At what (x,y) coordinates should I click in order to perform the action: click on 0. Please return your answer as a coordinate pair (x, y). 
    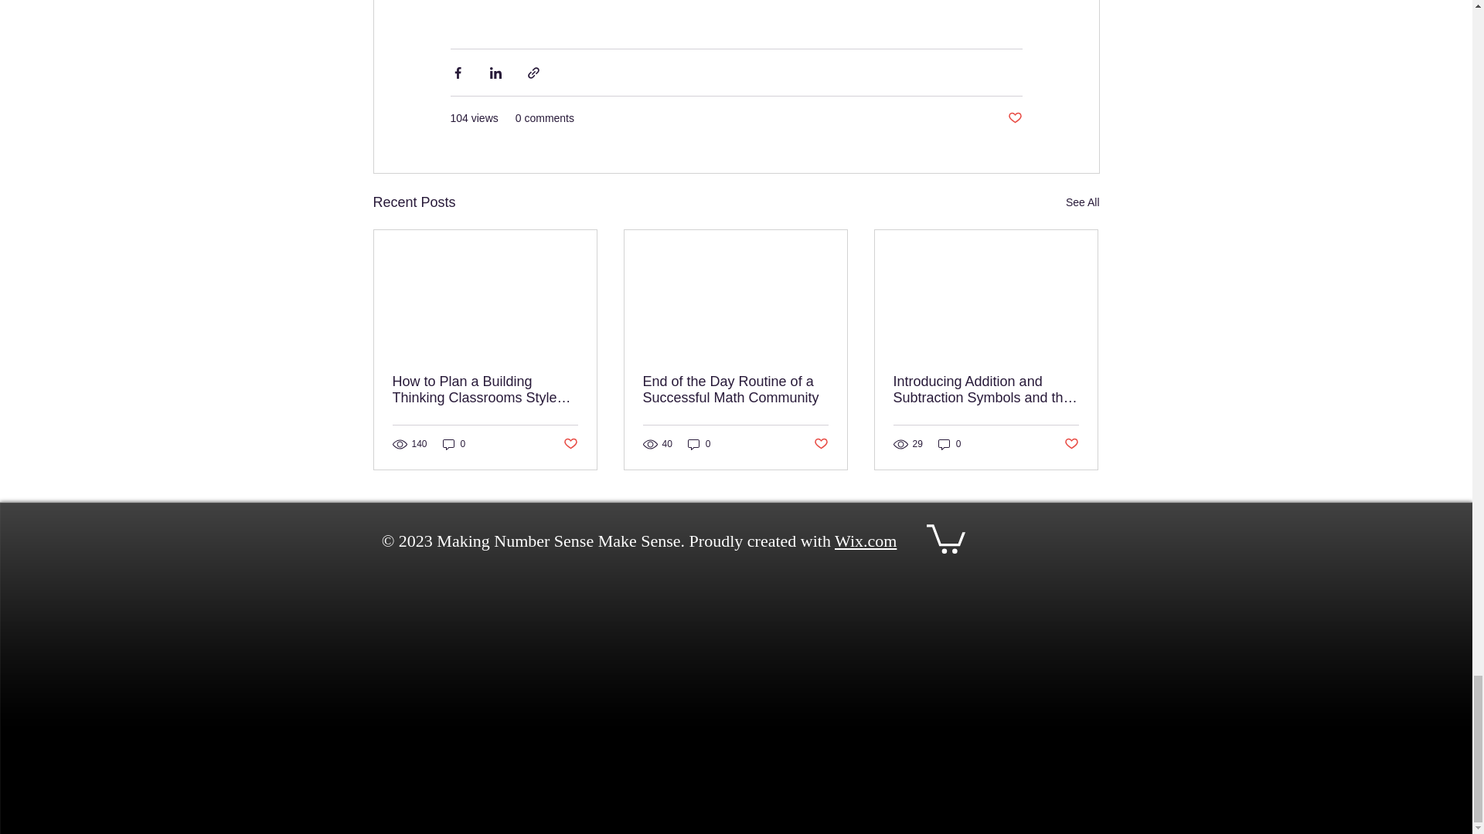
    Looking at the image, I should click on (699, 444).